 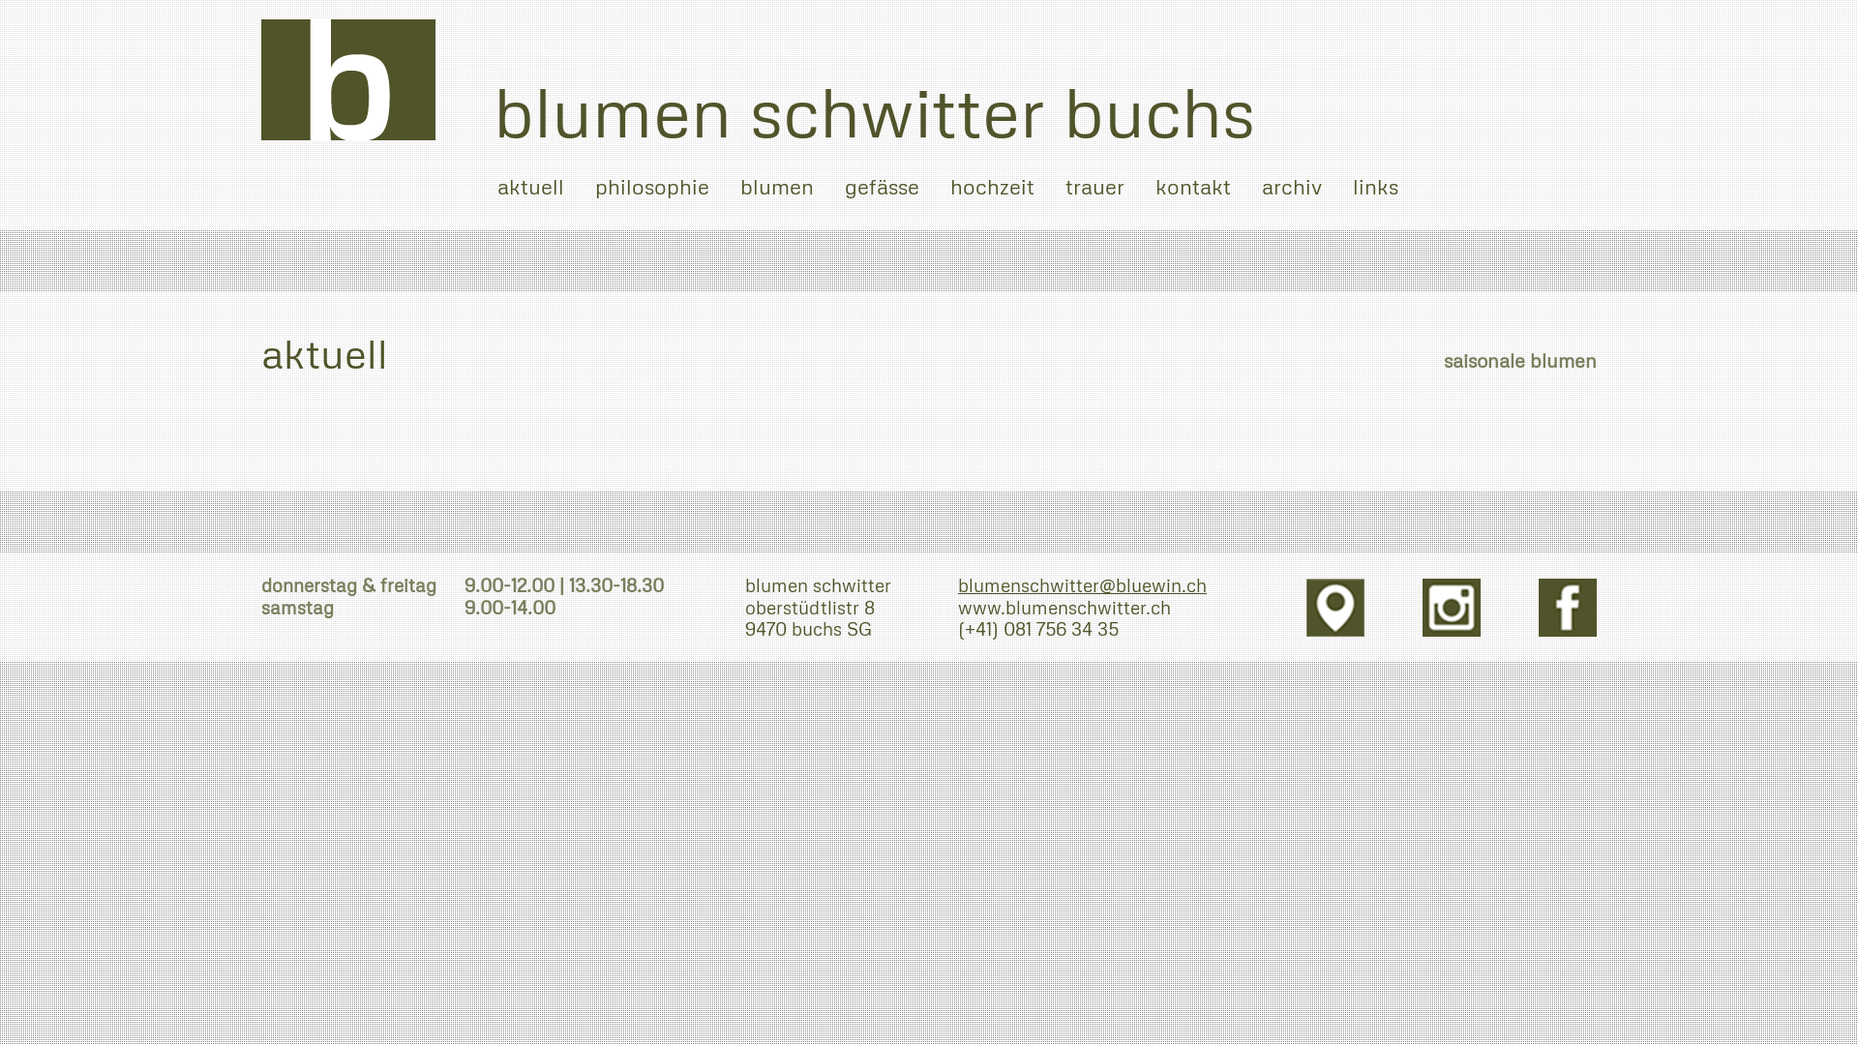 What do you see at coordinates (1095, 185) in the screenshot?
I see `trauer` at bounding box center [1095, 185].